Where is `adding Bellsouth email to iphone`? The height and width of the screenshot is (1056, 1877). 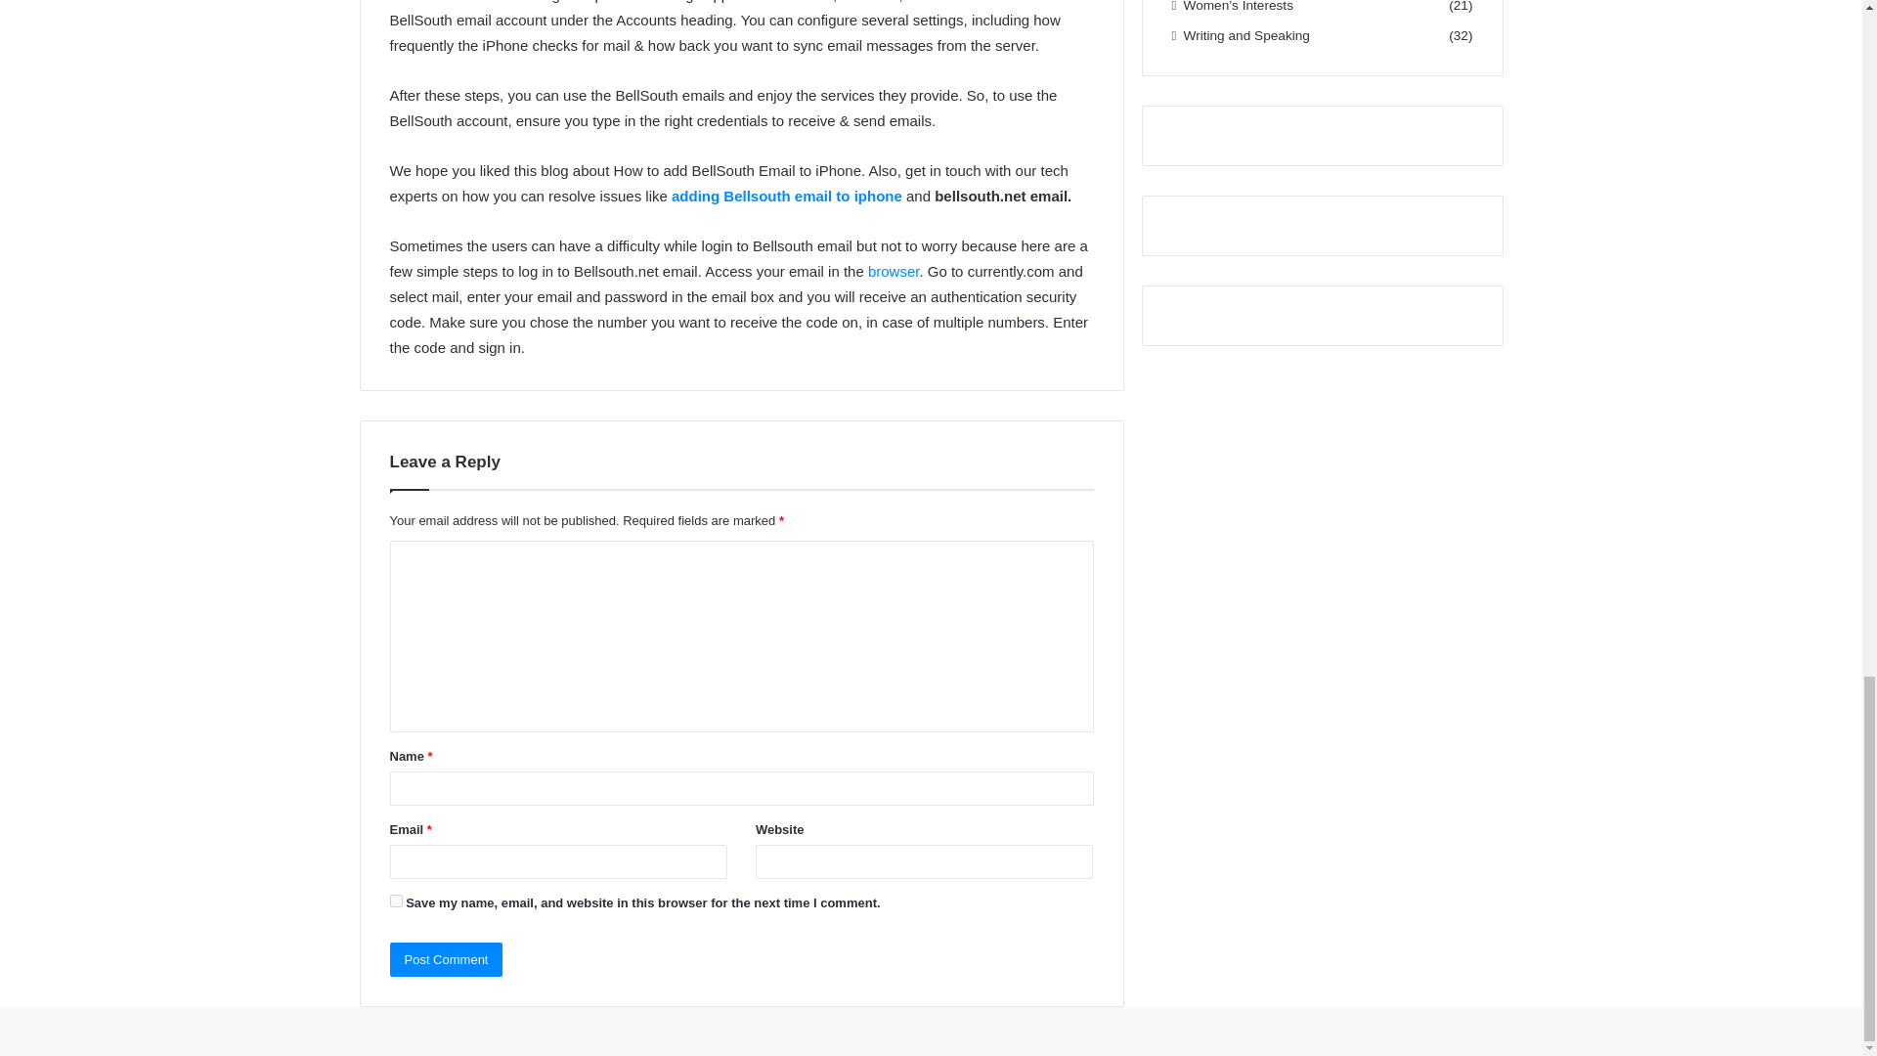
adding Bellsouth email to iphone is located at coordinates (785, 196).